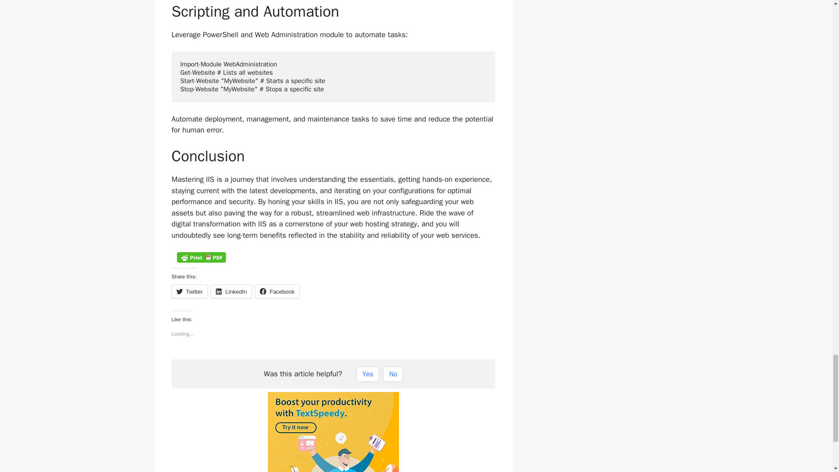  What do you see at coordinates (232, 291) in the screenshot?
I see `Click to share on LinkedIn` at bounding box center [232, 291].